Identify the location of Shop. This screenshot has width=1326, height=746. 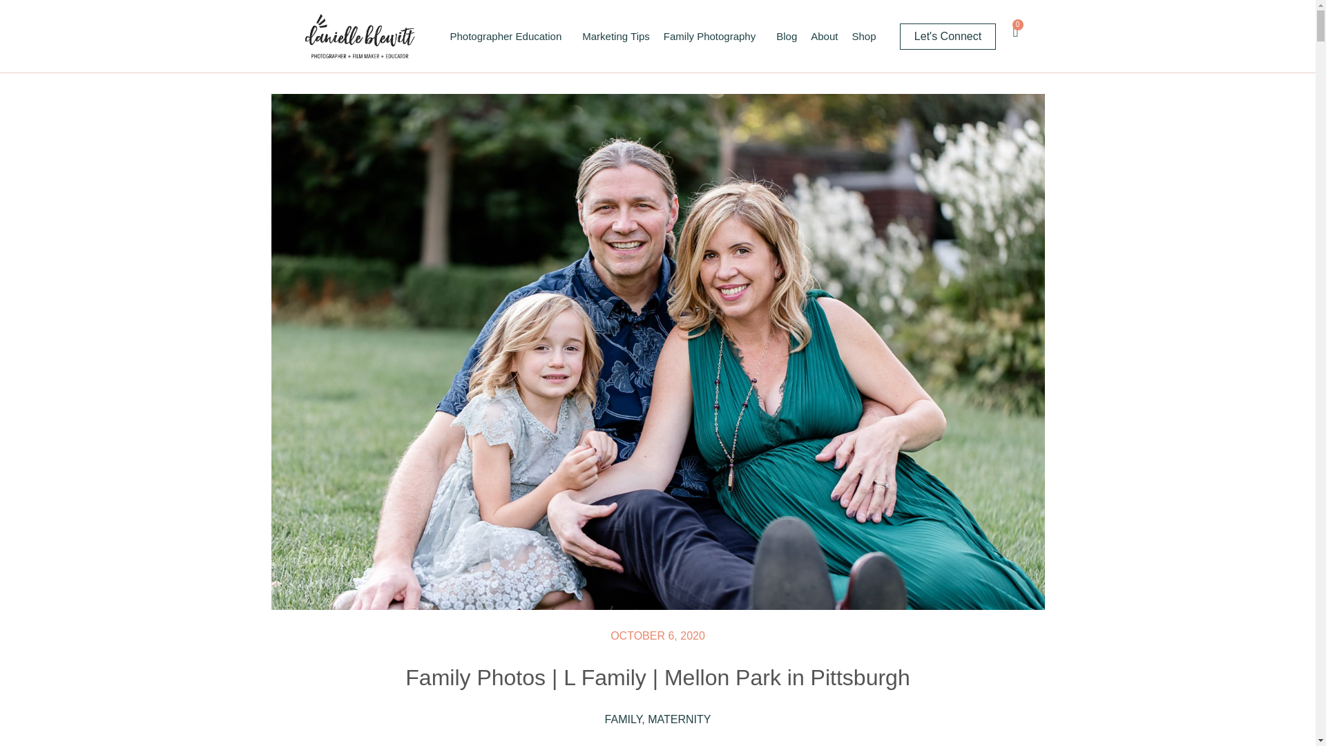
(863, 36).